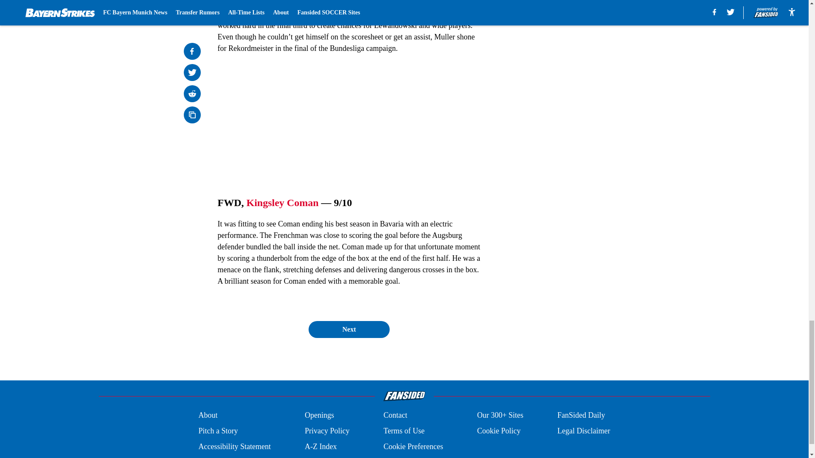  What do you see at coordinates (218, 431) in the screenshot?
I see `Pitch a Story` at bounding box center [218, 431].